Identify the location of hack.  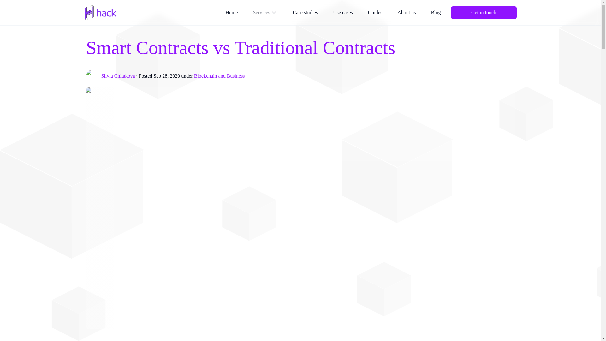
(100, 13).